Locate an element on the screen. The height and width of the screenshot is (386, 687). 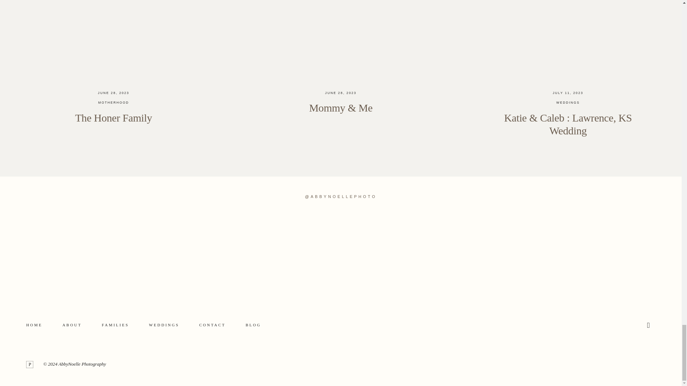
MOTHERHOOD is located at coordinates (113, 102).